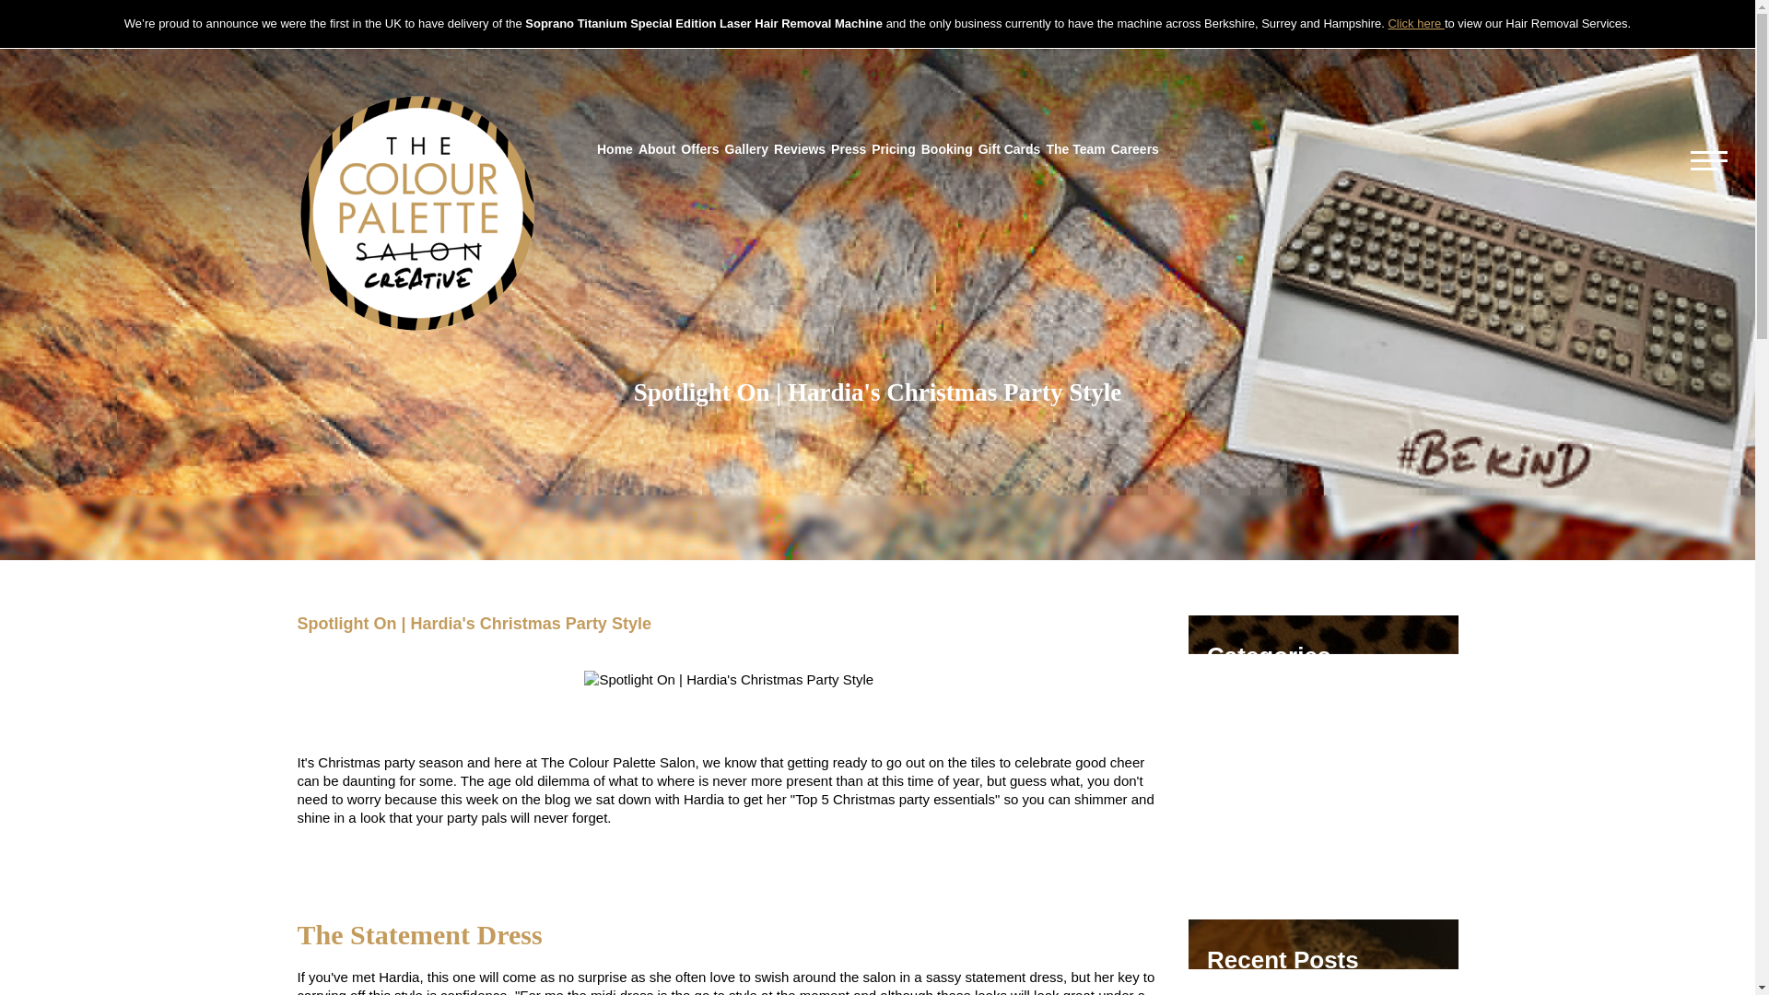 Image resolution: width=1769 pixels, height=995 pixels. I want to click on Click here, so click(1415, 24).